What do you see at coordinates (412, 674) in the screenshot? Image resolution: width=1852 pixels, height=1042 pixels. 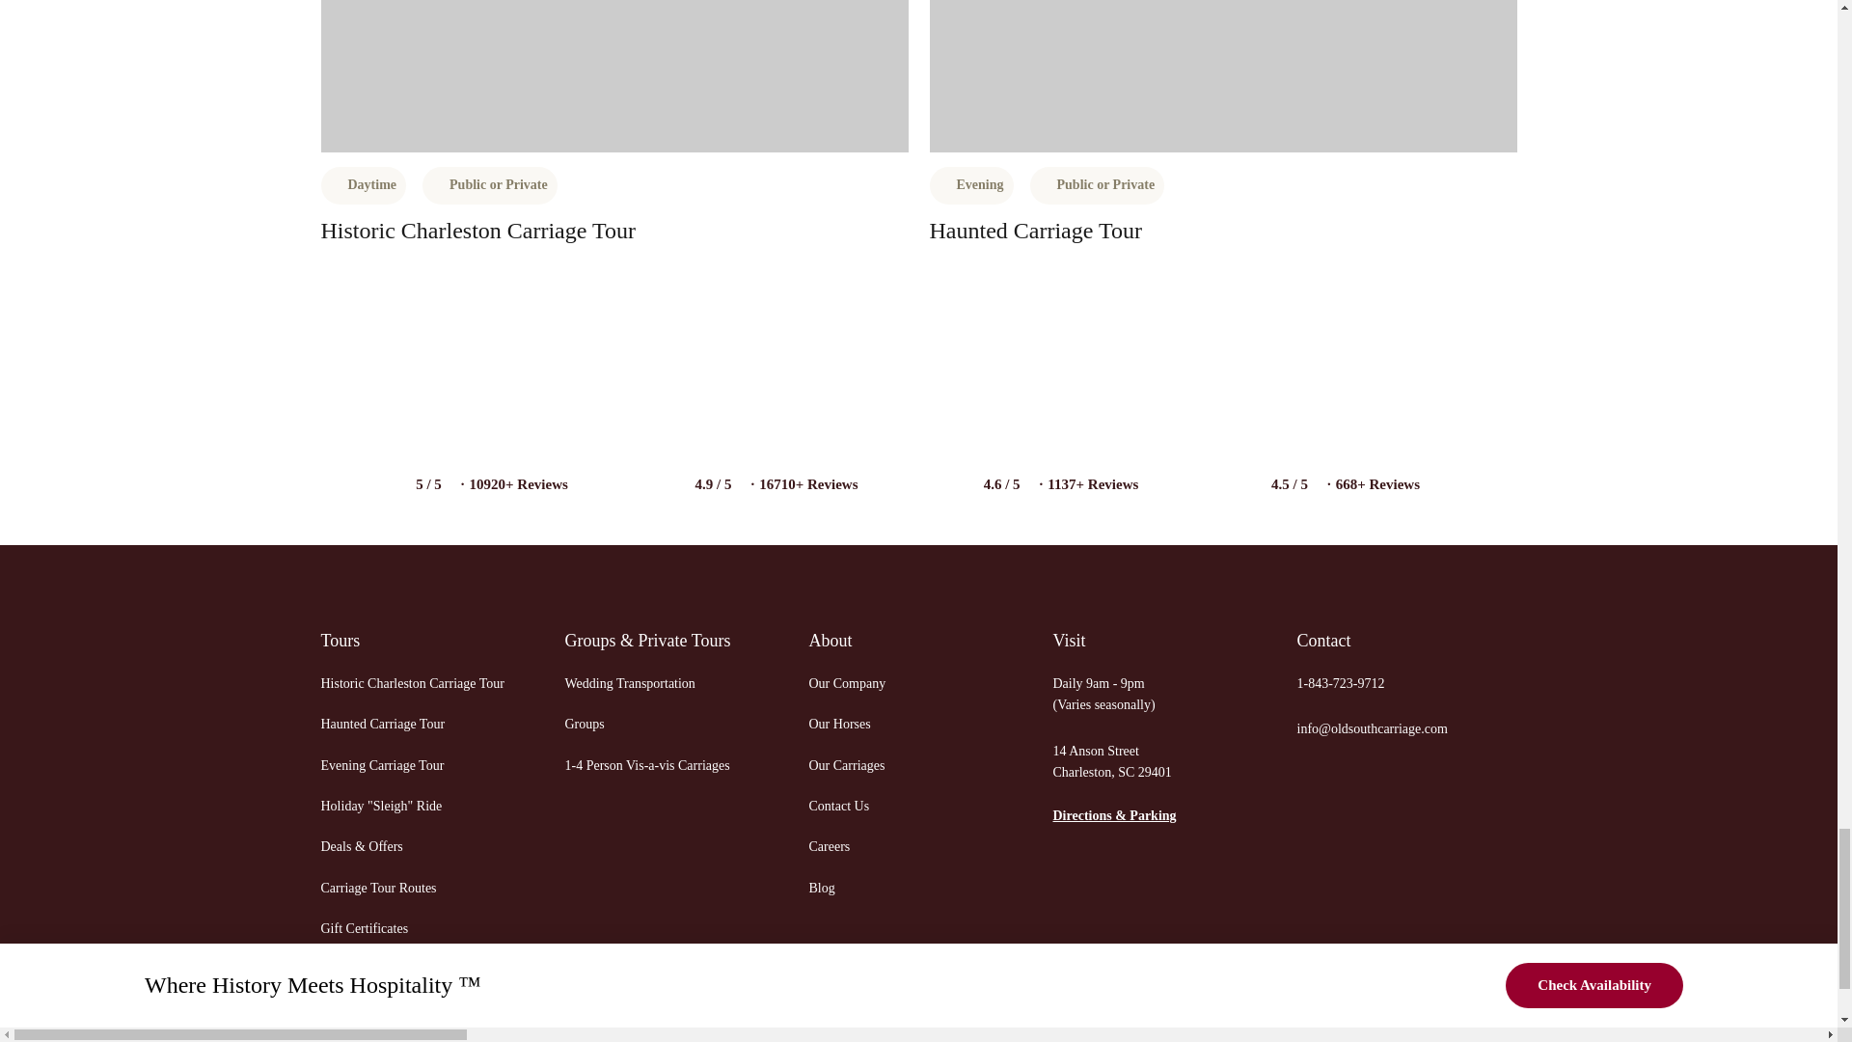 I see `Historic Charleston Carriage Tour` at bounding box center [412, 674].